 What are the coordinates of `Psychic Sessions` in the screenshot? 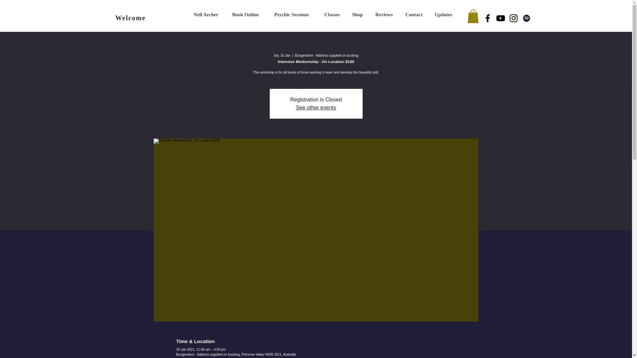 It's located at (292, 15).